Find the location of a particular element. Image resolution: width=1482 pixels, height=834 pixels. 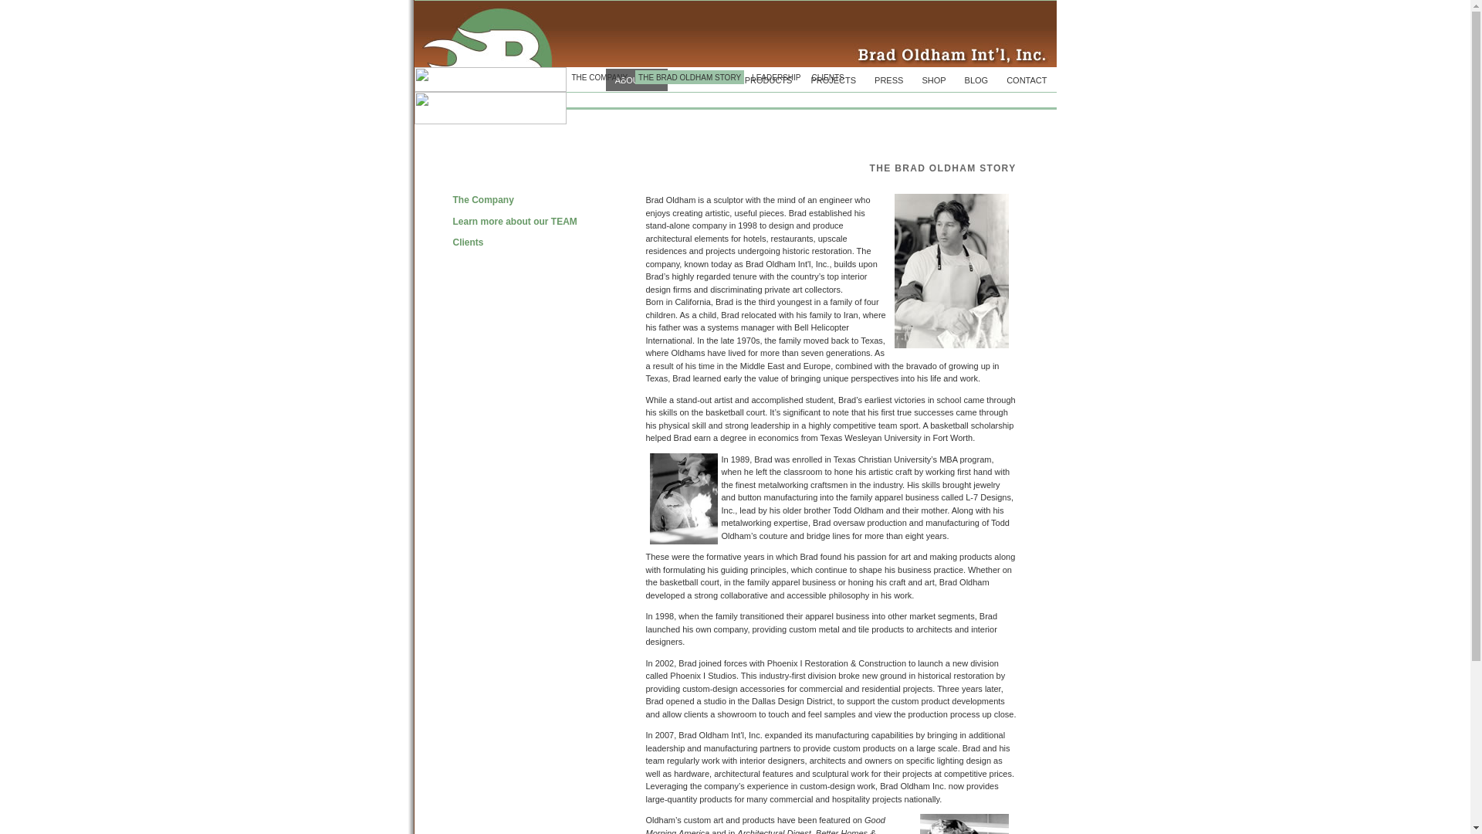

SHOP is located at coordinates (934, 80).